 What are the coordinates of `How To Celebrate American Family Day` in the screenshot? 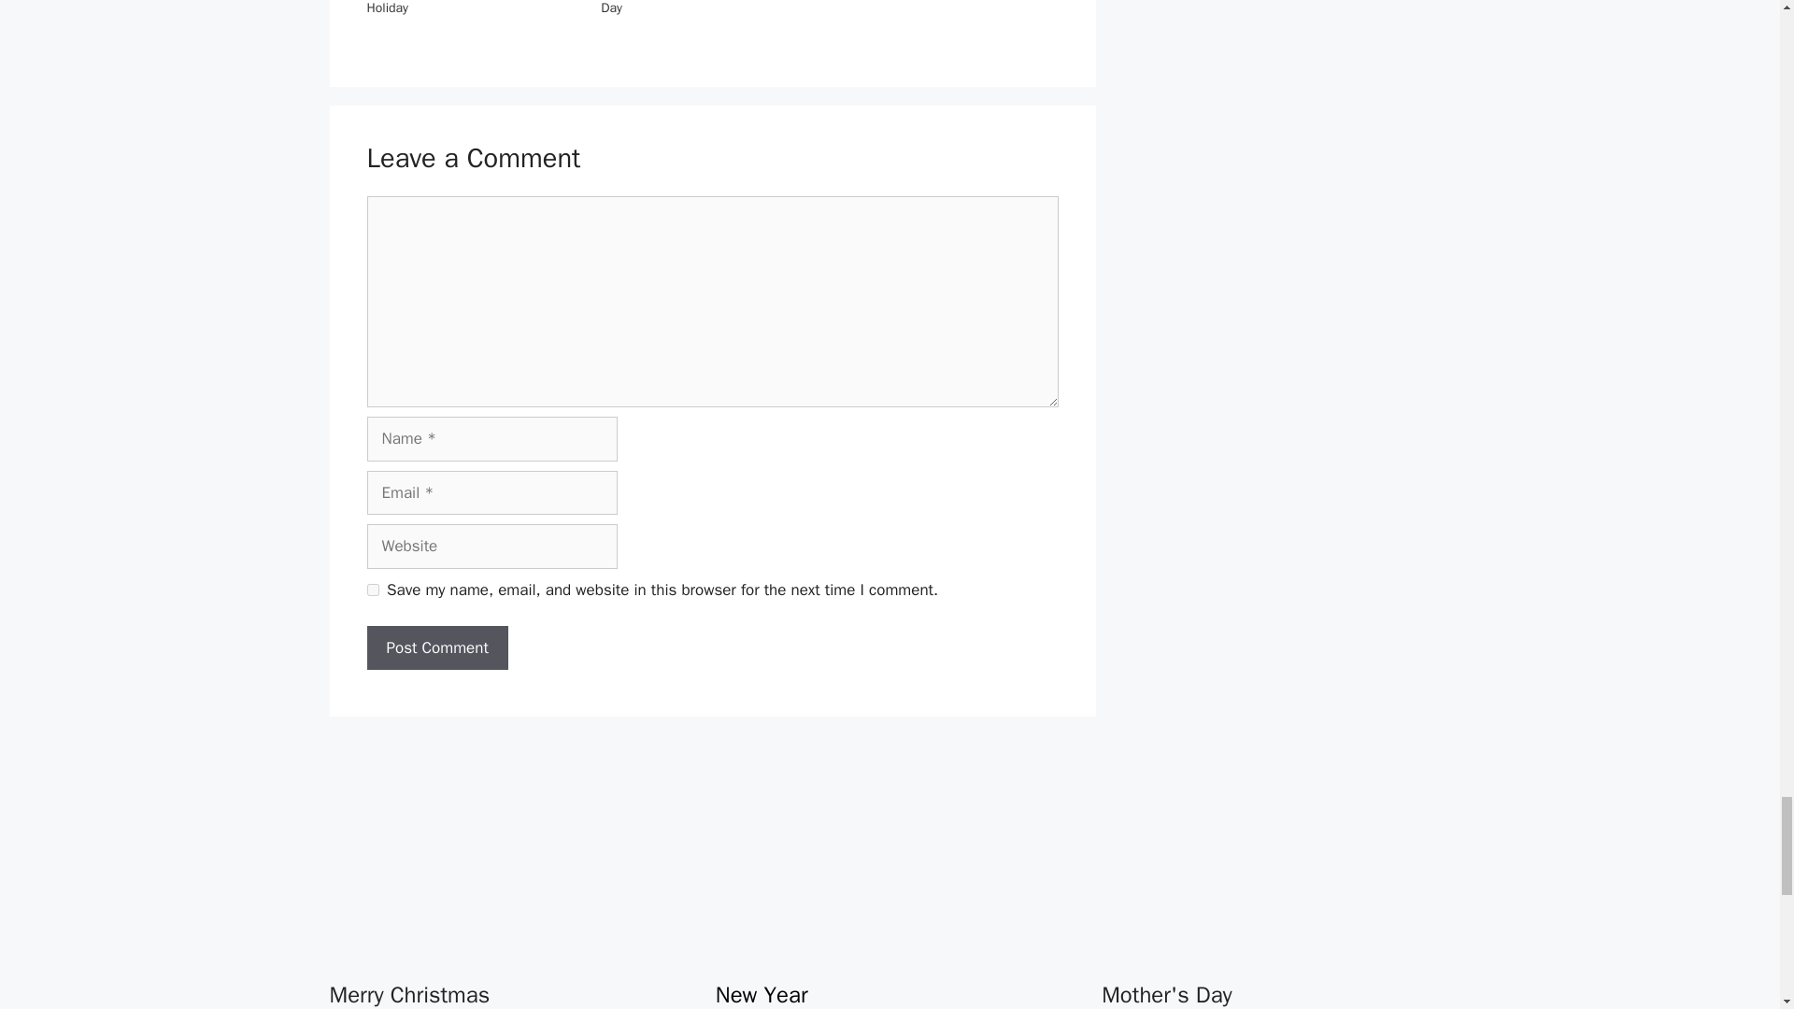 It's located at (699, 7).